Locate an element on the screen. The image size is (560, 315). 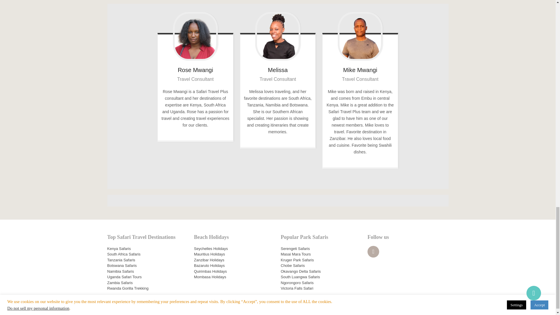
youtube is located at coordinates (373, 252).